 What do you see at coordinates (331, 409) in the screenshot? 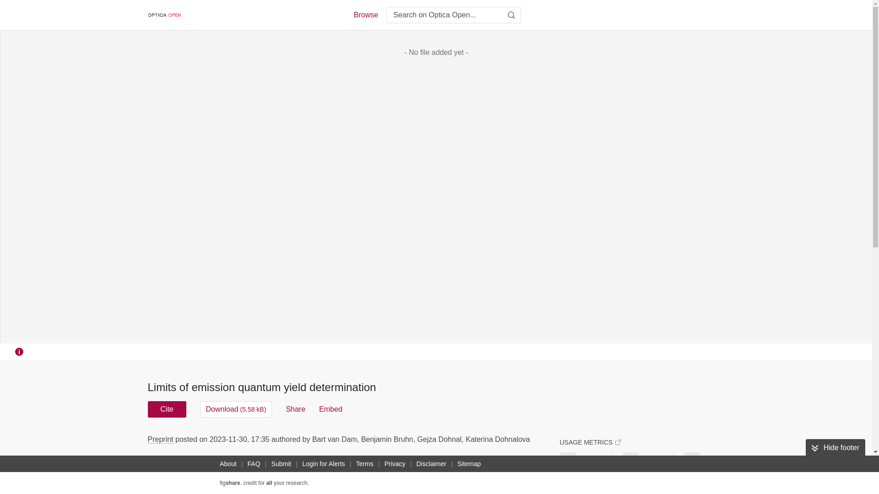
I see `Embed` at bounding box center [331, 409].